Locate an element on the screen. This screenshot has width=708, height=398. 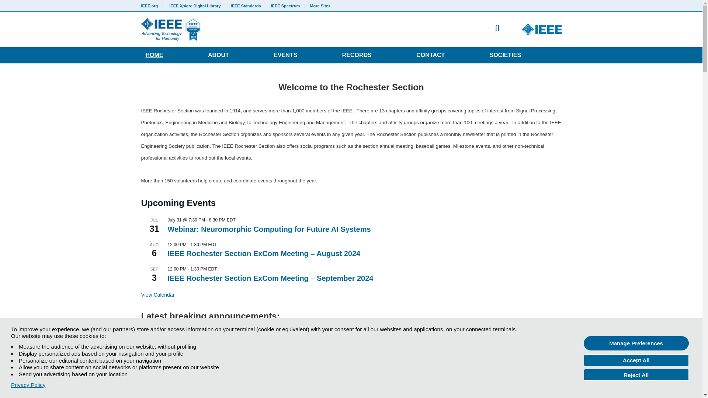
Manage Preferences is located at coordinates (636, 343).